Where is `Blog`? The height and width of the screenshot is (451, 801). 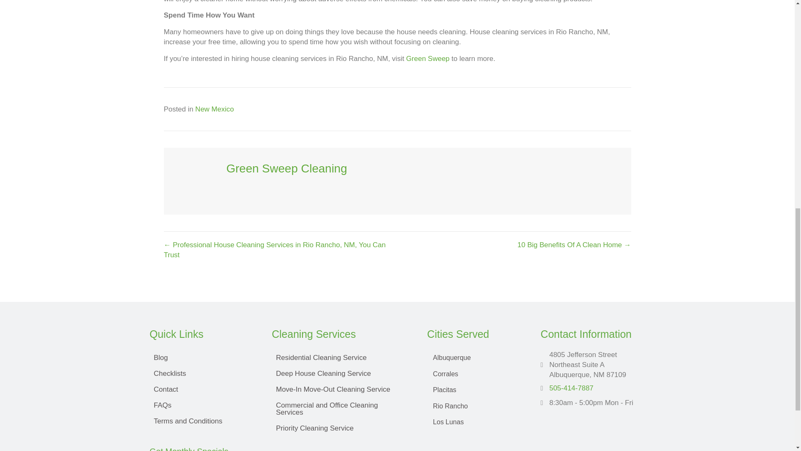
Blog is located at coordinates (202, 357).